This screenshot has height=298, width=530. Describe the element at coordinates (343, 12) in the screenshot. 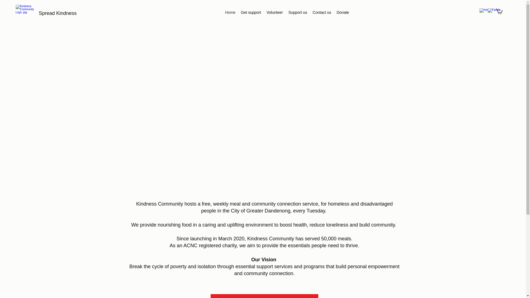

I see `Donate` at that location.